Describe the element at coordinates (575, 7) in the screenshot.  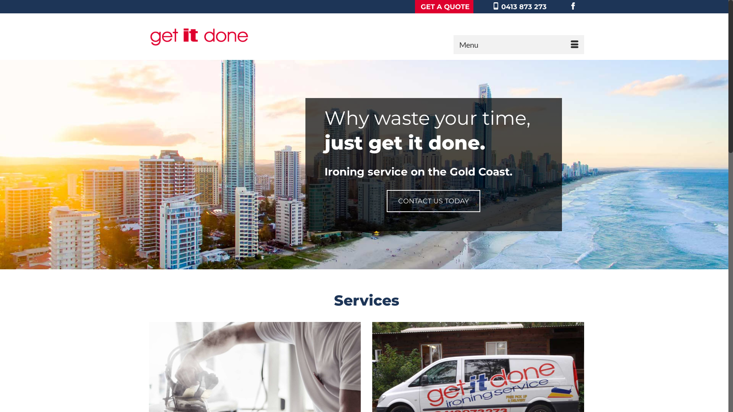
I see ` ` at that location.